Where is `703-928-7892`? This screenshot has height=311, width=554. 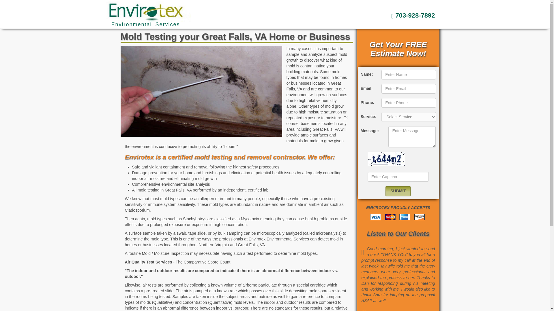
703-928-7892 is located at coordinates (413, 15).